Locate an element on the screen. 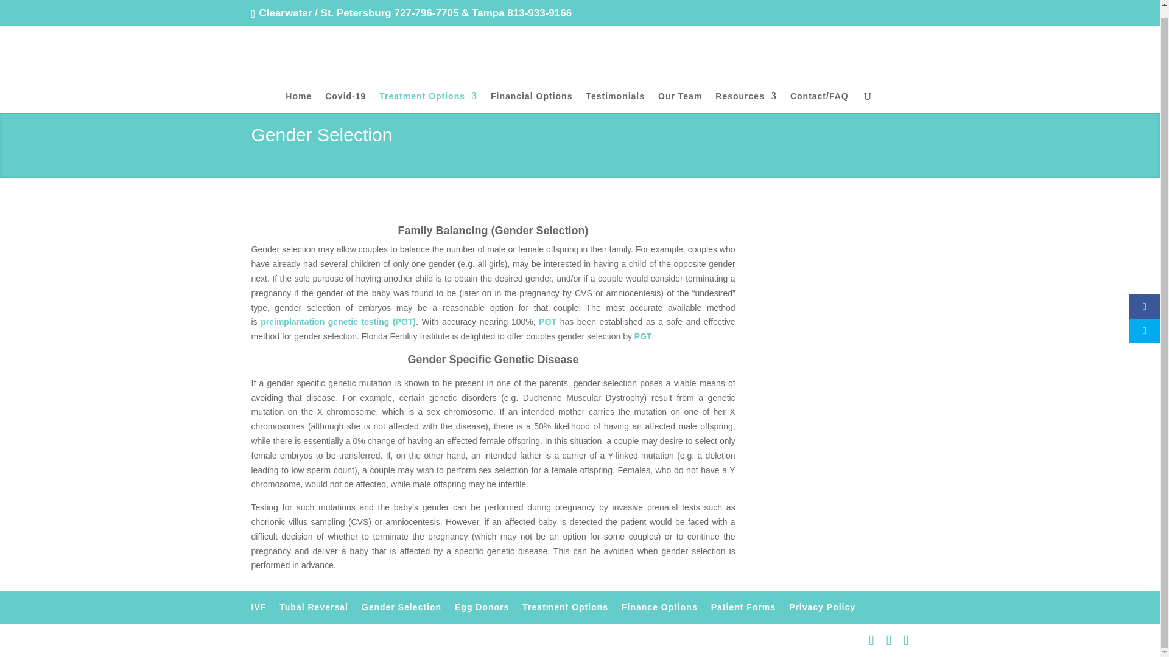  Testimonials is located at coordinates (615, 93).